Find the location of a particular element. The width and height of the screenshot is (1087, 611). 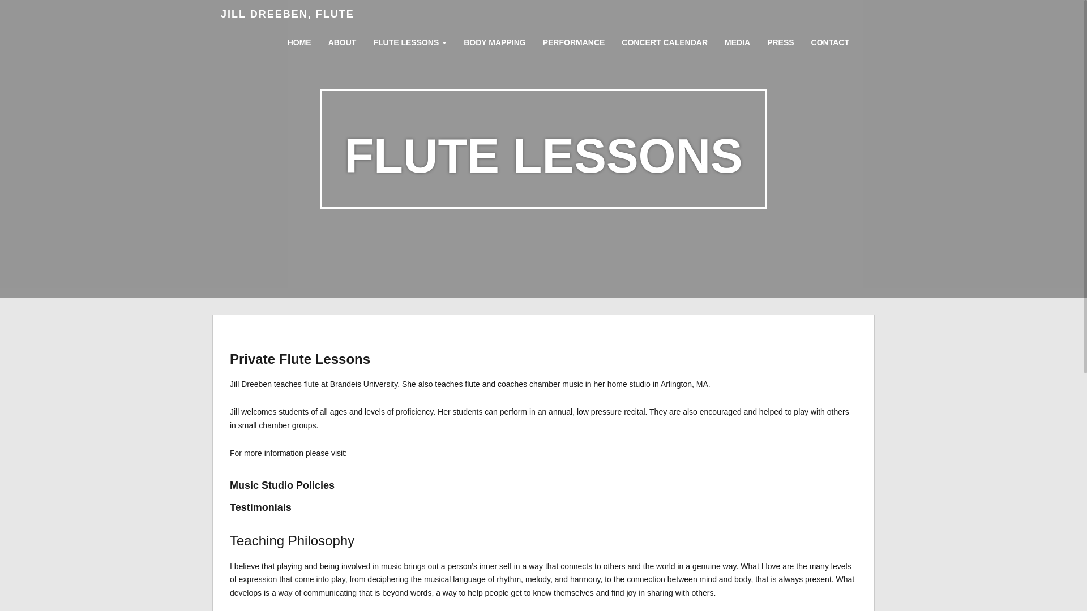

Body Mapping is located at coordinates (494, 39).